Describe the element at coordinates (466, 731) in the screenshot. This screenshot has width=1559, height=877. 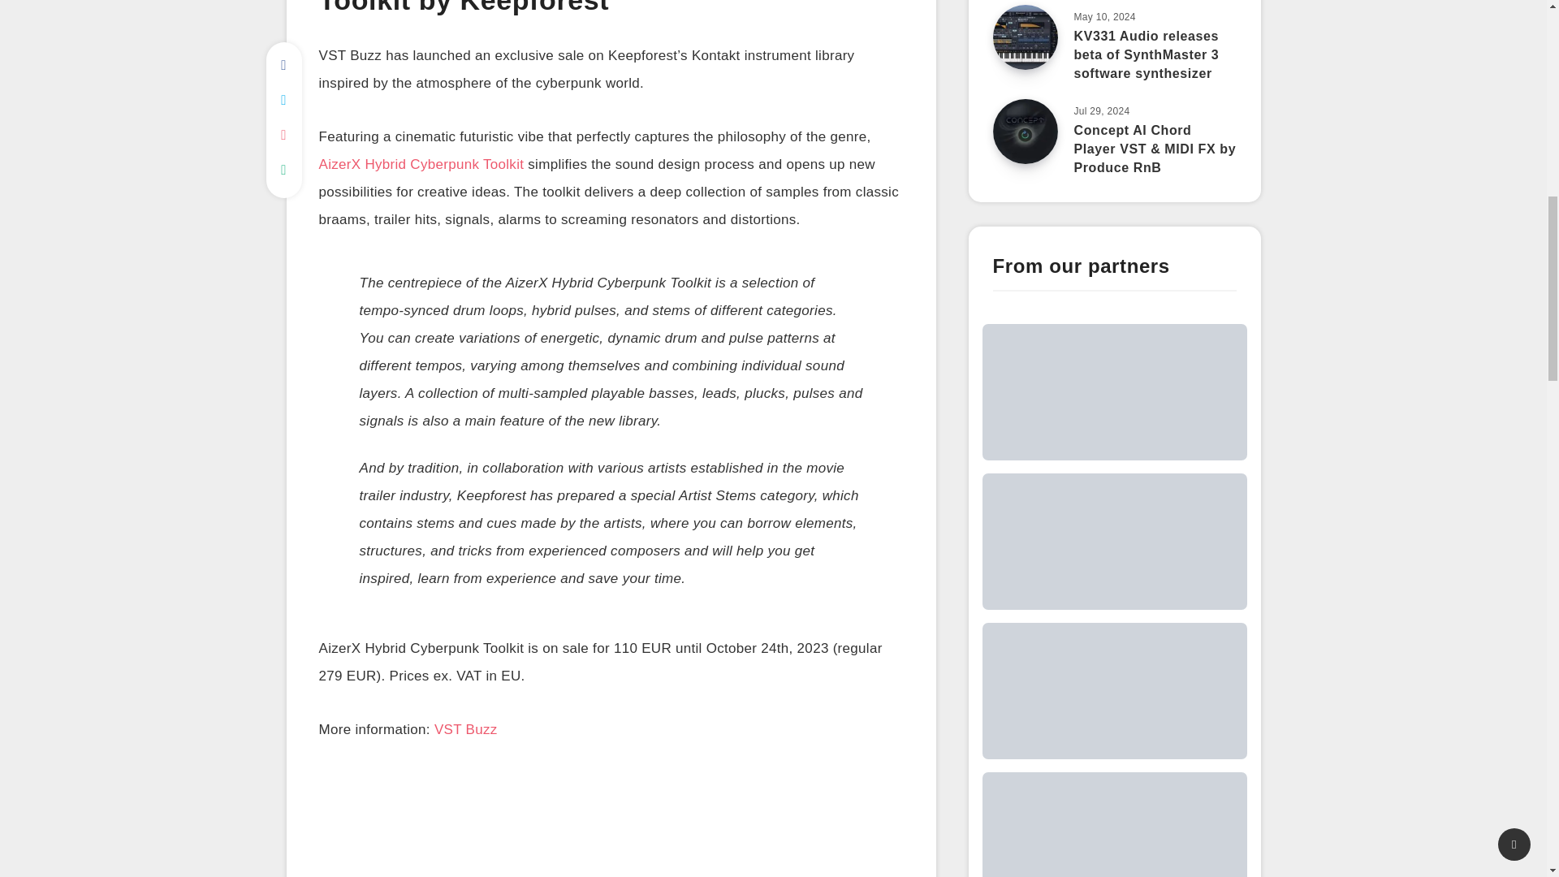
I see `VST Buzz` at that location.